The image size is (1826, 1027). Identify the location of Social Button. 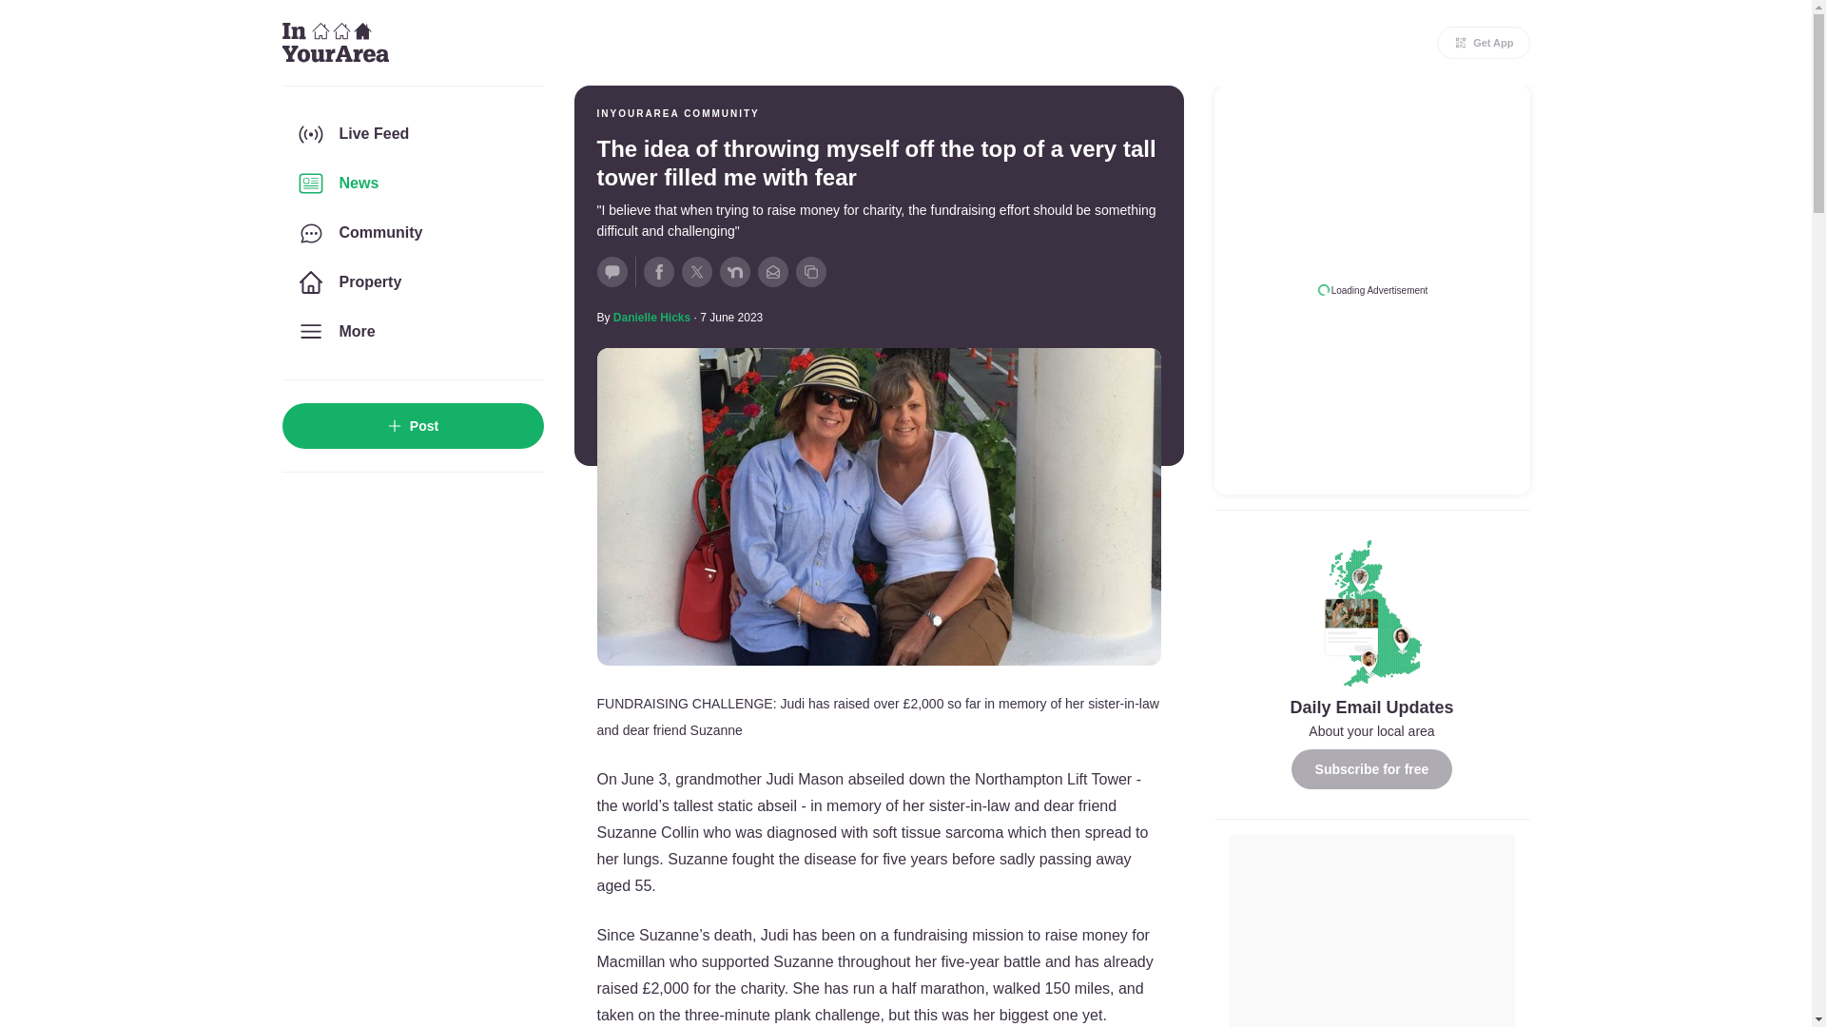
(612, 272).